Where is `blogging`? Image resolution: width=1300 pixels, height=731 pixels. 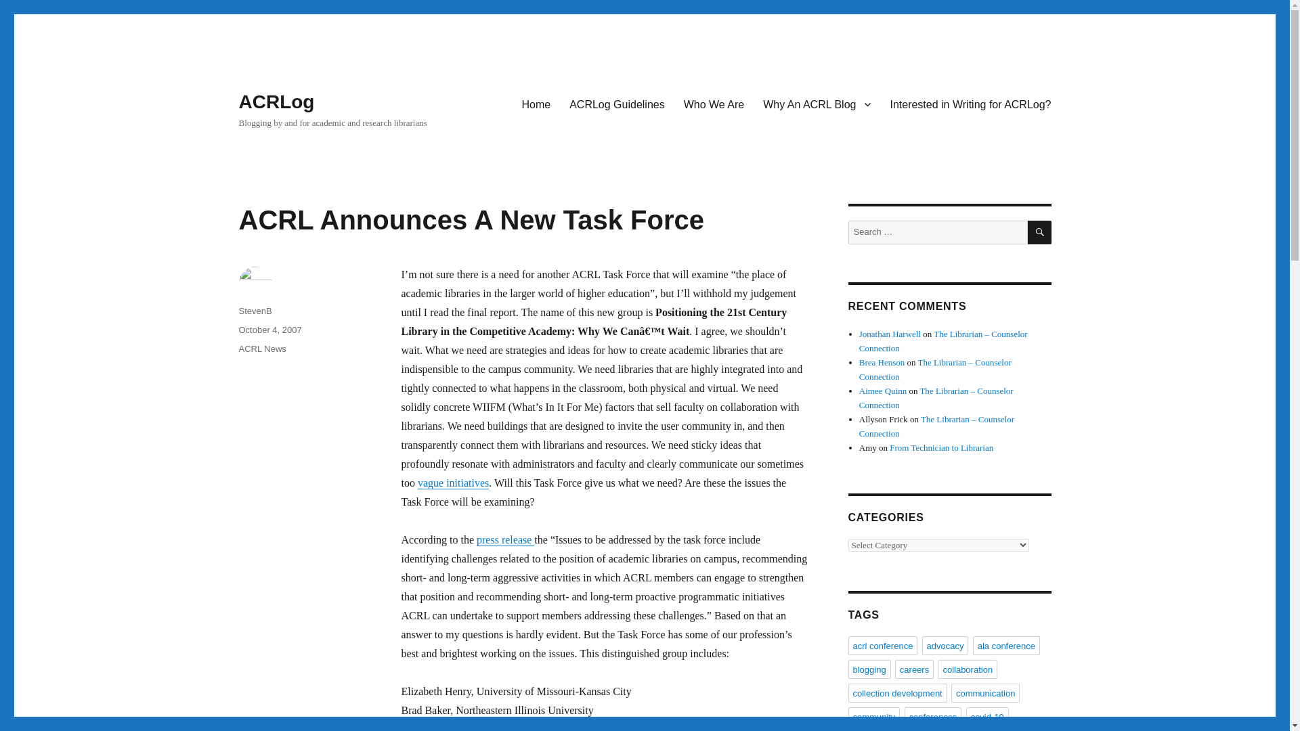
blogging is located at coordinates (869, 669).